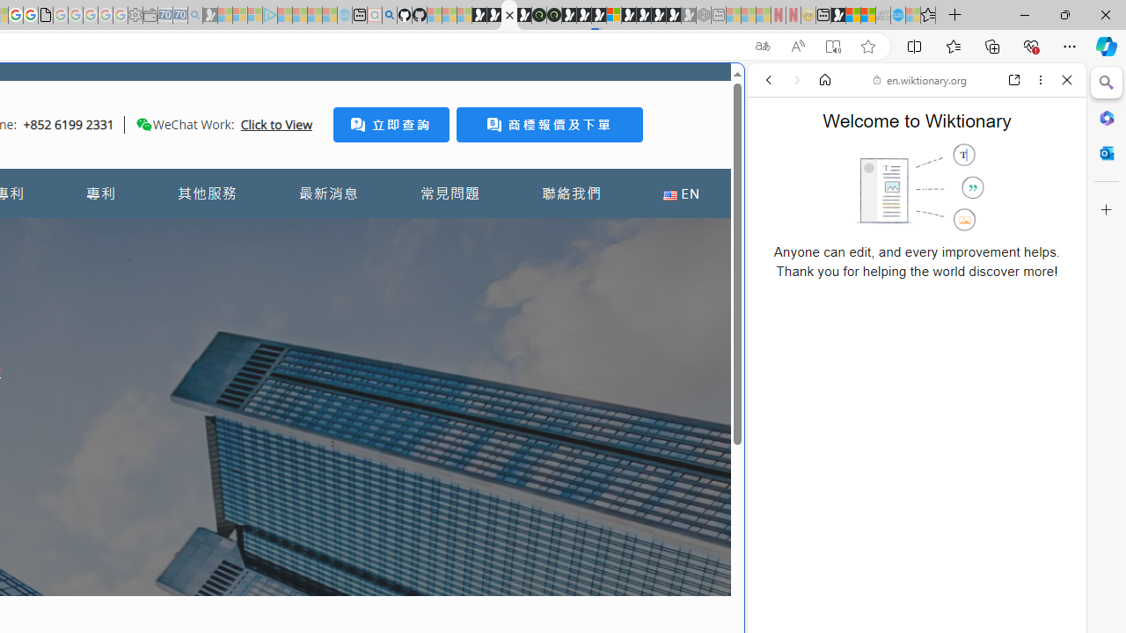  Describe the element at coordinates (961, 200) in the screenshot. I see `SEARCH TOOLS` at that location.